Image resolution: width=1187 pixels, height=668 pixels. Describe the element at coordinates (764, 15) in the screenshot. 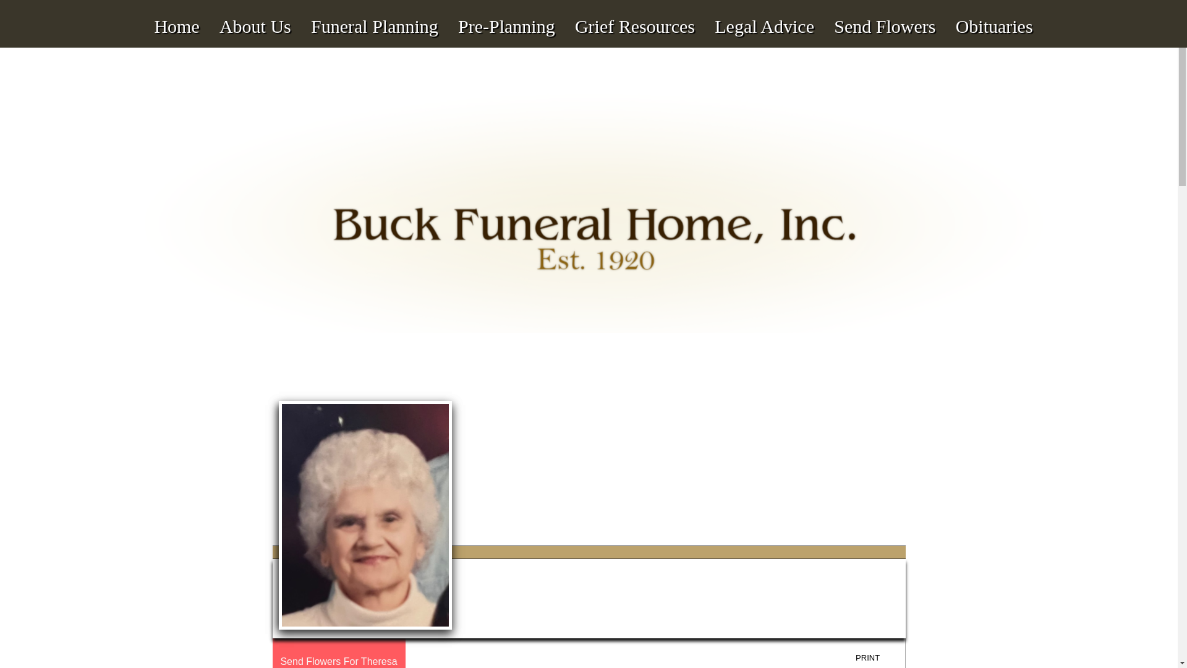

I see `Legal Advice` at that location.